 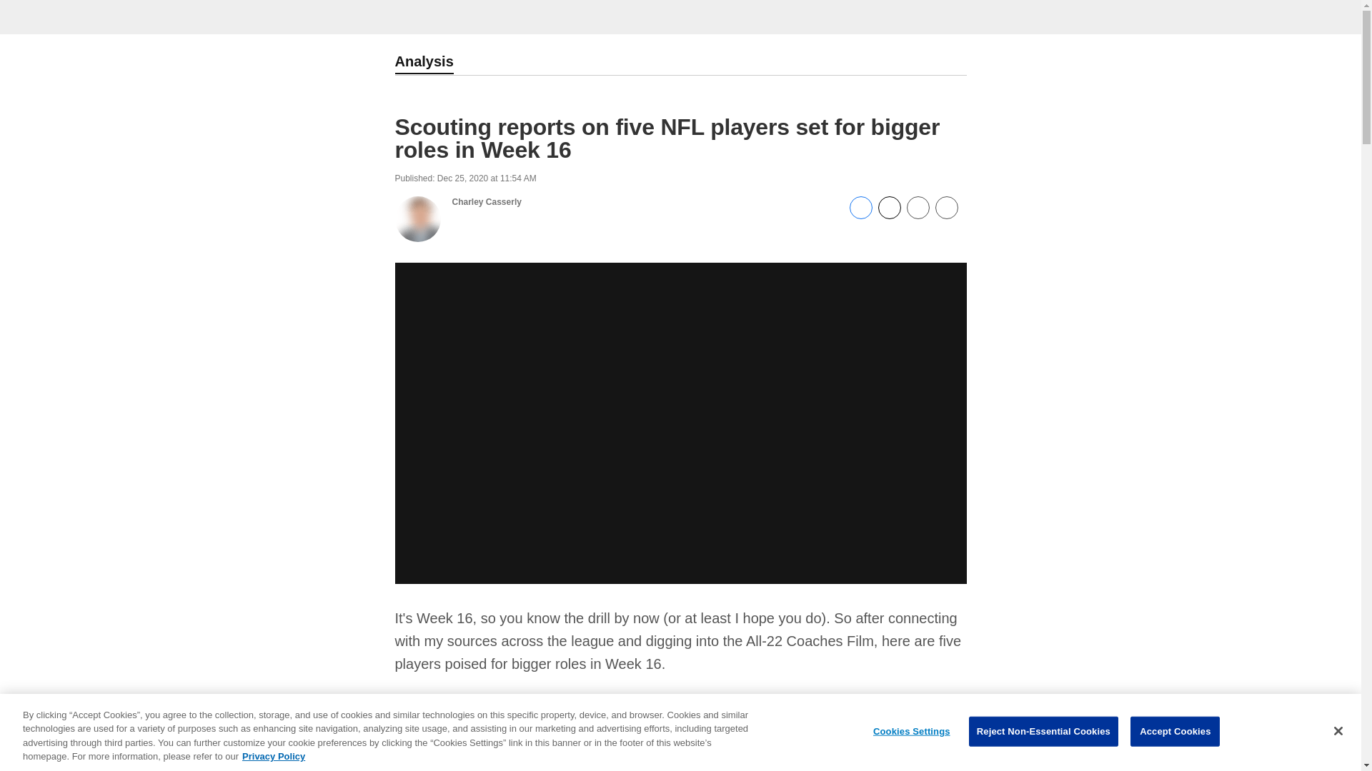 I want to click on Share on Facebook, so click(x=860, y=215).